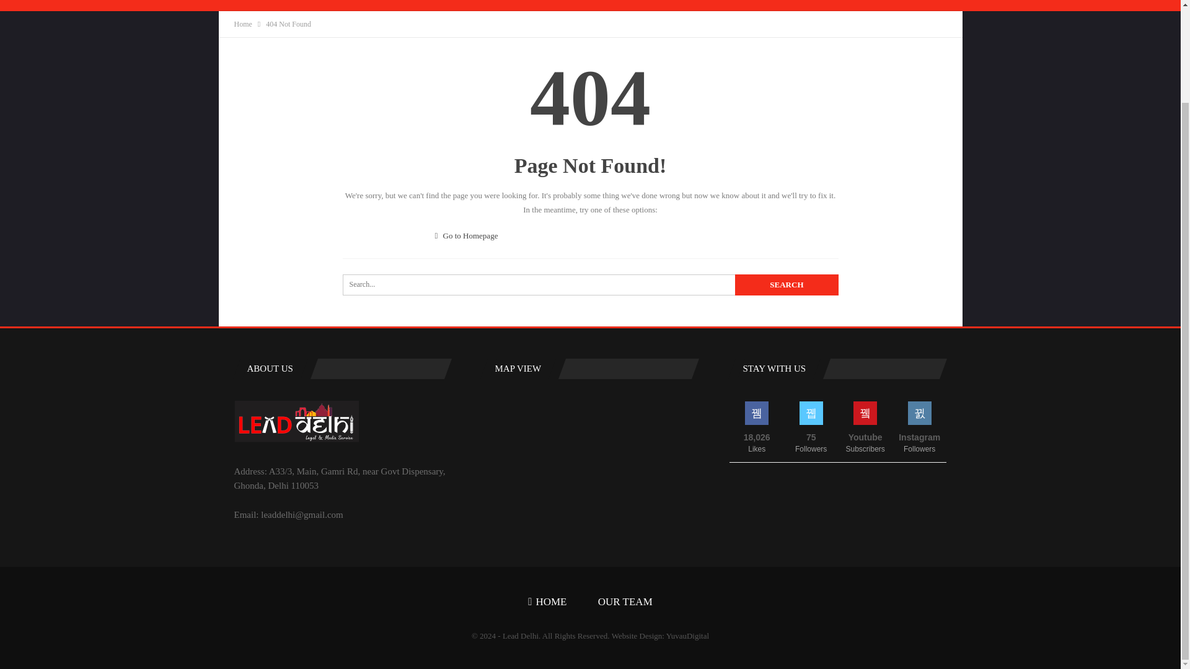 Image resolution: width=1190 pixels, height=669 pixels. Describe the element at coordinates (243, 24) in the screenshot. I see `Home` at that location.